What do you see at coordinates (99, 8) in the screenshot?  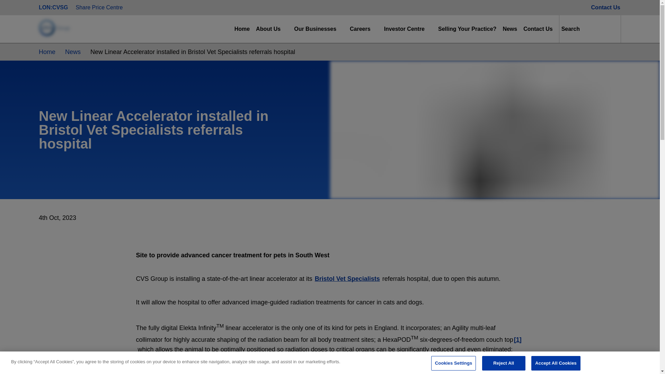 I see `Share Price Centre` at bounding box center [99, 8].